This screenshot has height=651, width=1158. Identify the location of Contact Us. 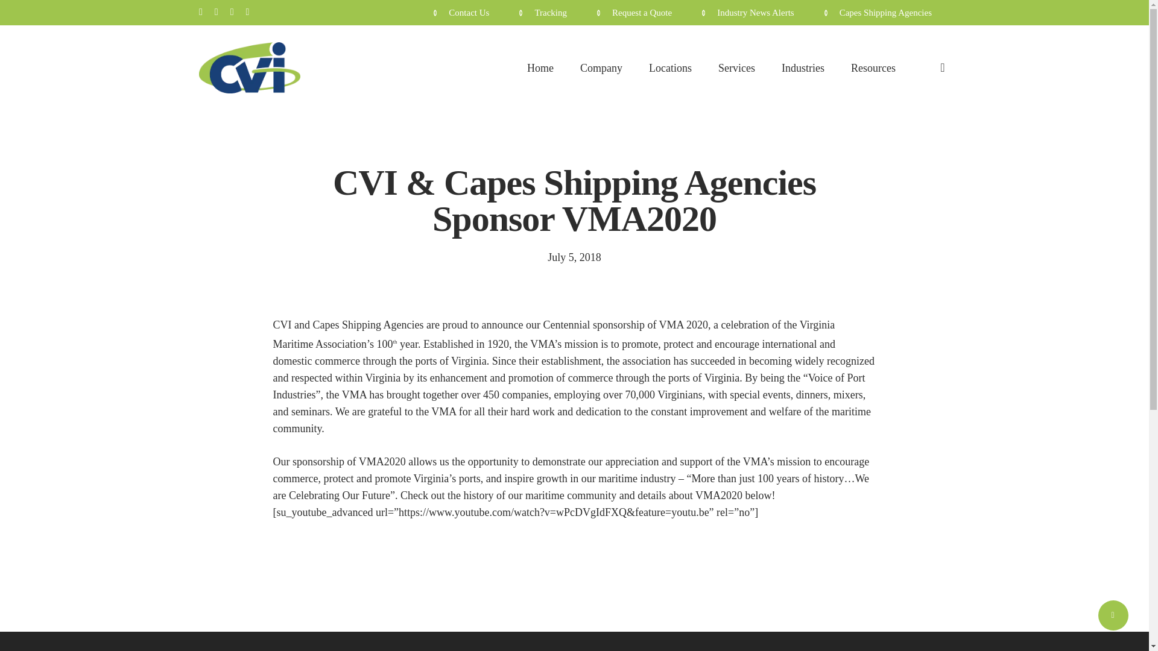
(470, 13).